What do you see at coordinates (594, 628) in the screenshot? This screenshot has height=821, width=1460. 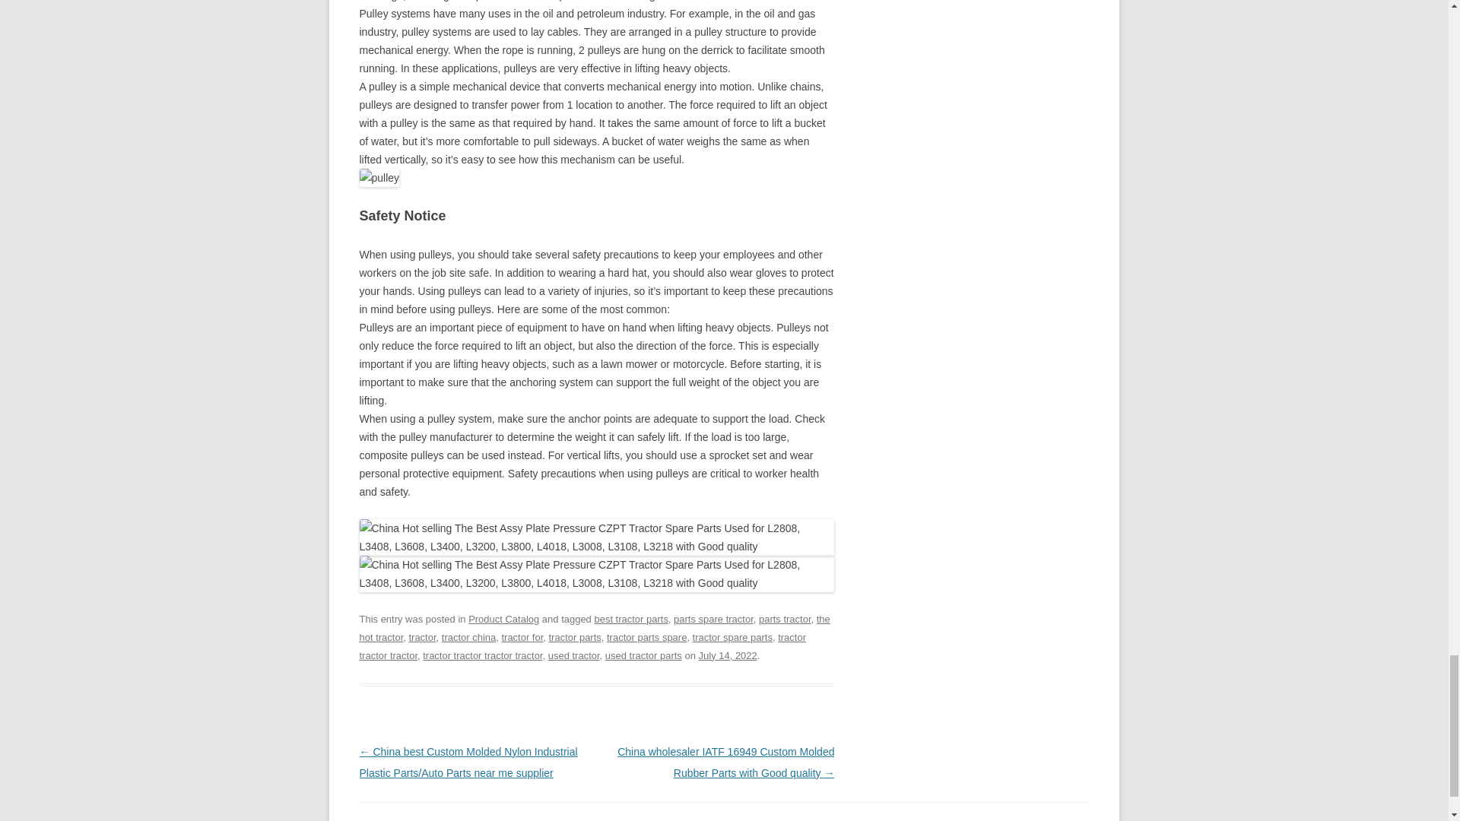 I see `the hot tractor` at bounding box center [594, 628].